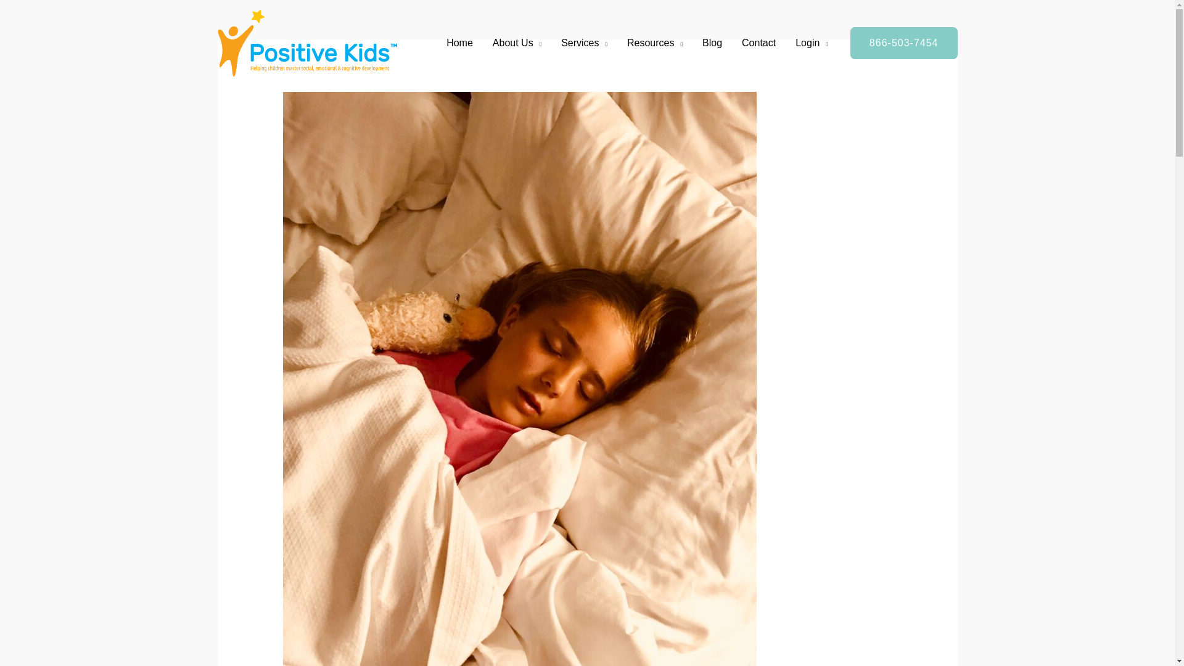  What do you see at coordinates (585, 43) in the screenshot?
I see `Services` at bounding box center [585, 43].